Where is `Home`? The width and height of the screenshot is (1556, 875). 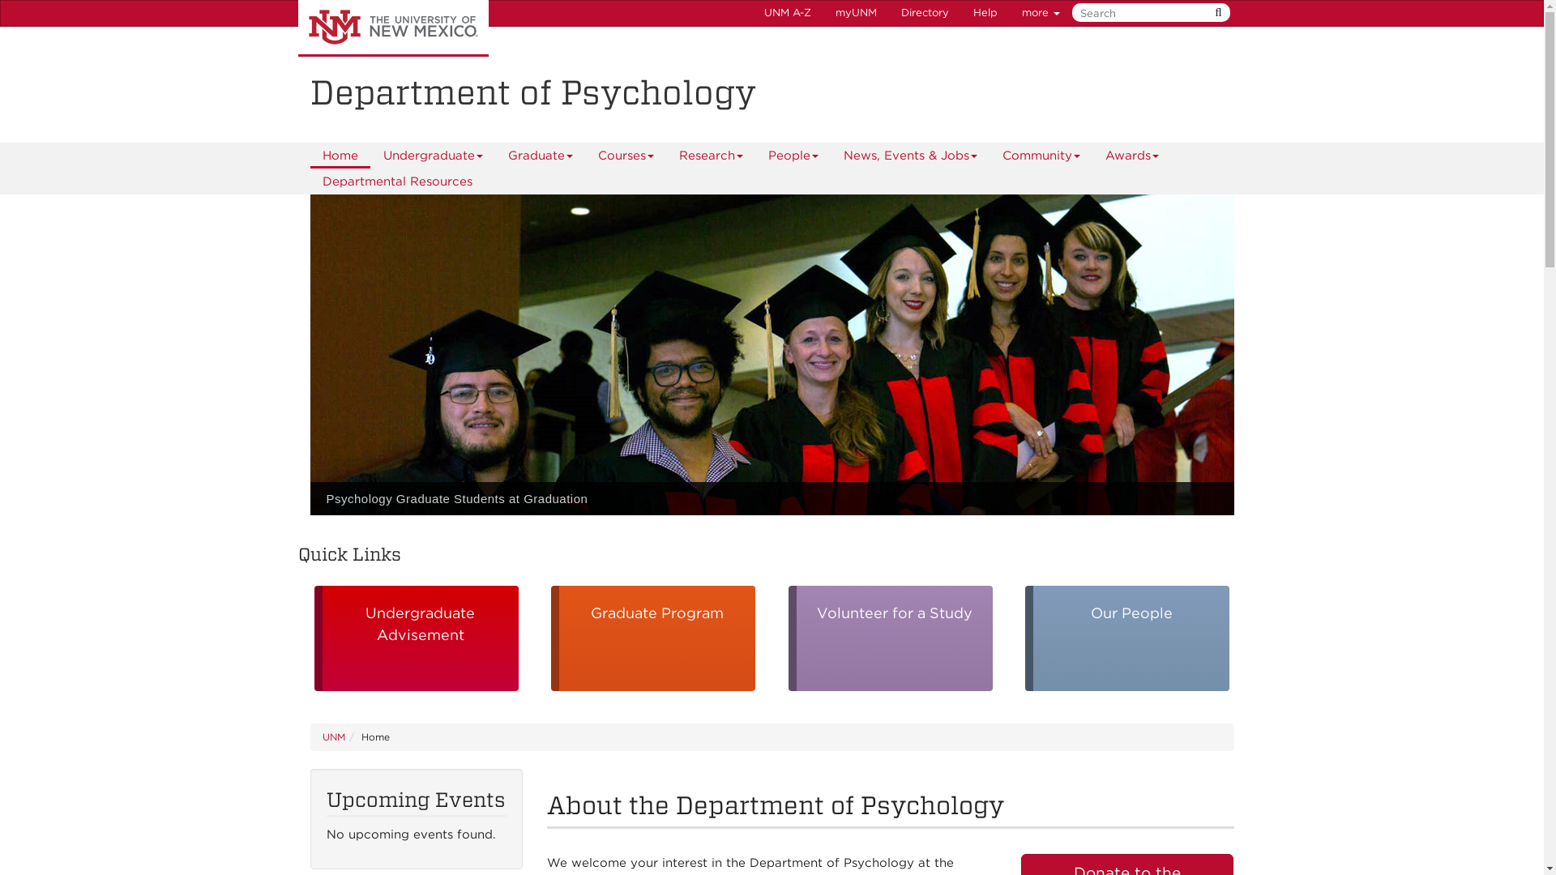 Home is located at coordinates (340, 156).